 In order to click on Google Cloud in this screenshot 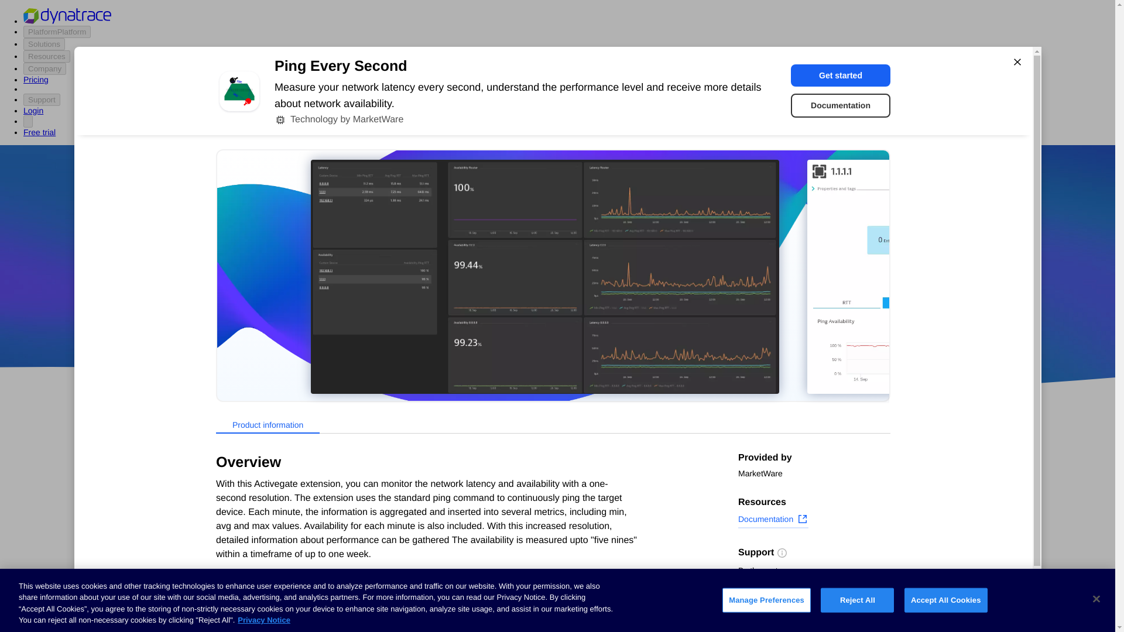, I will do `click(580, 323)`.